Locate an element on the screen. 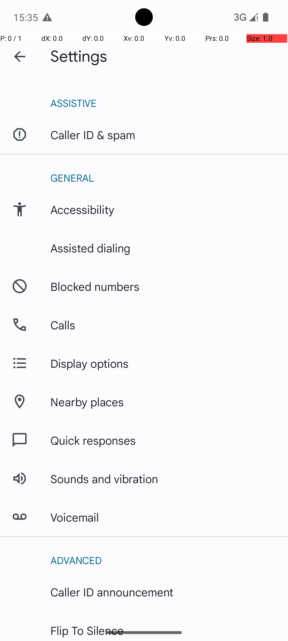 The image size is (288, 641). ADVANCED is located at coordinates (164, 560).